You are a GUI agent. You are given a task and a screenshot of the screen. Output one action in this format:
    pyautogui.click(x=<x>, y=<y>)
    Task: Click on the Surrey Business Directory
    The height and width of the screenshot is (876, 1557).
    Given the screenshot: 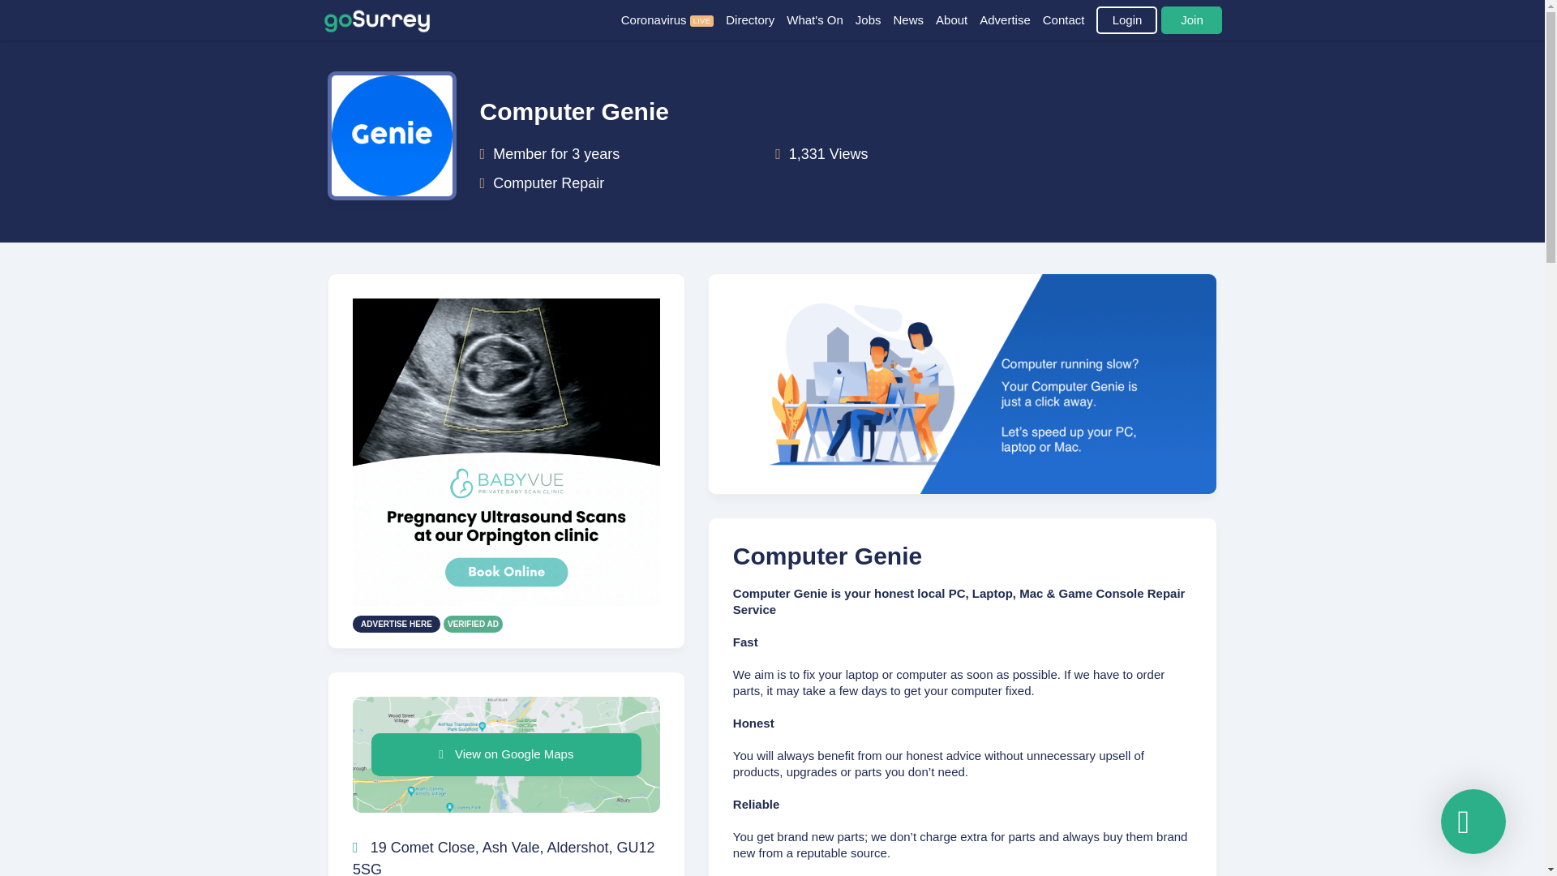 What is the action you would take?
    pyautogui.click(x=756, y=19)
    